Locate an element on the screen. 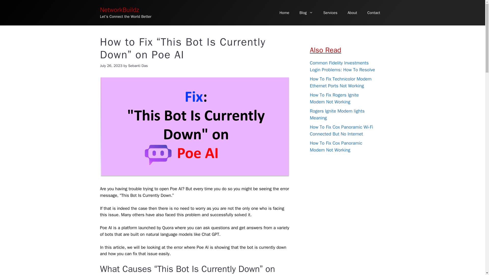 Image resolution: width=489 pixels, height=275 pixels. How To Fix Technicolor Modem Ethernet Ports Not Working is located at coordinates (340, 82).